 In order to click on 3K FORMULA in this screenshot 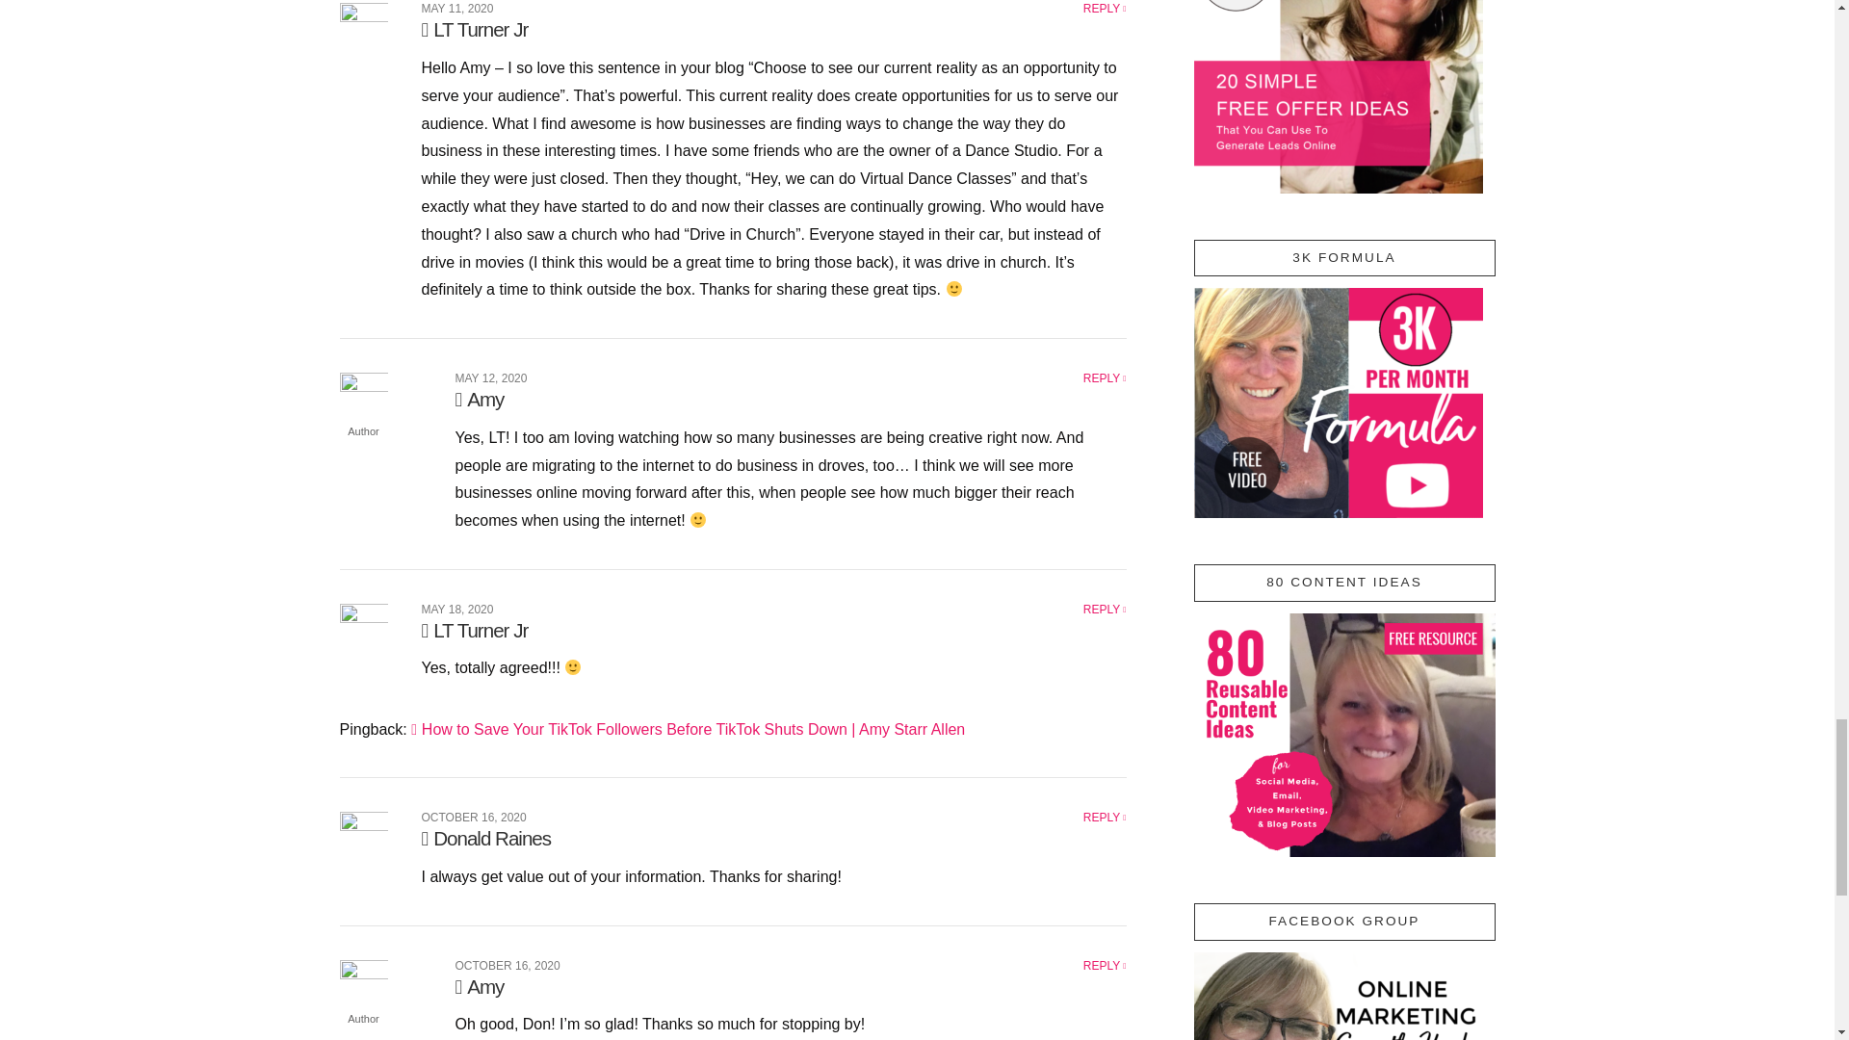, I will do `click(1339, 403)`.